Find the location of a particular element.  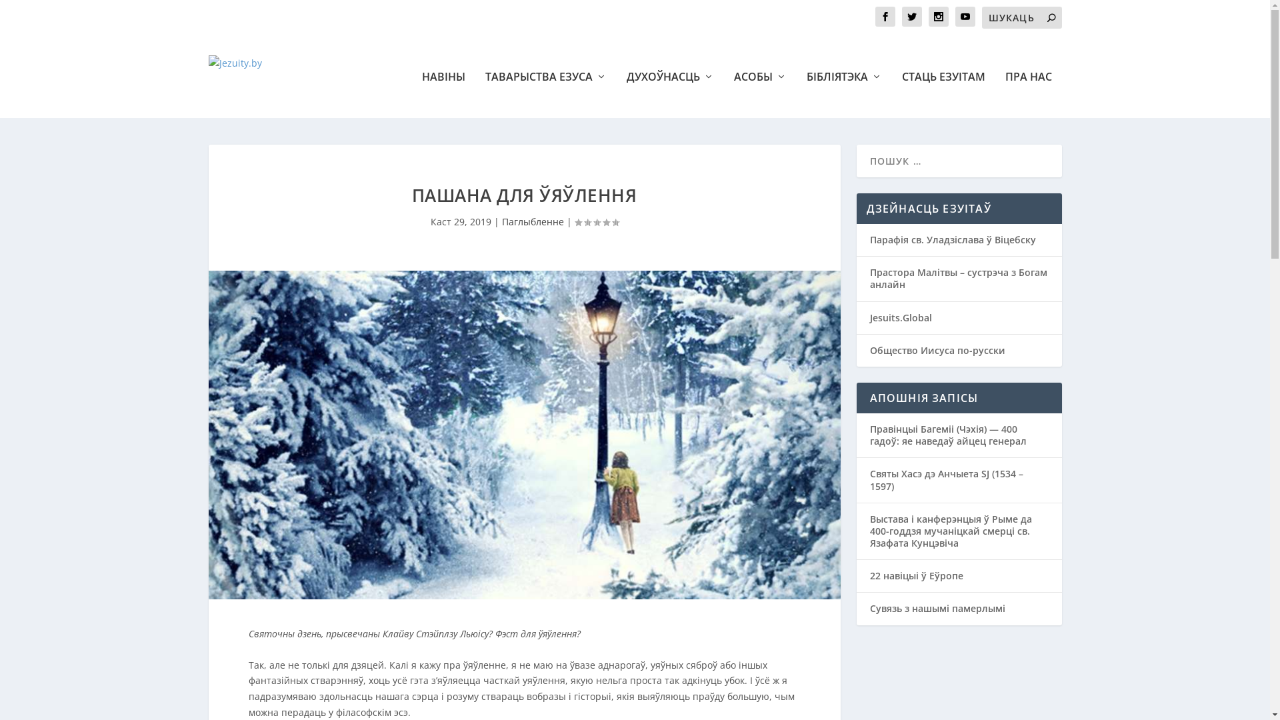

Jesuits.Global is located at coordinates (900, 317).